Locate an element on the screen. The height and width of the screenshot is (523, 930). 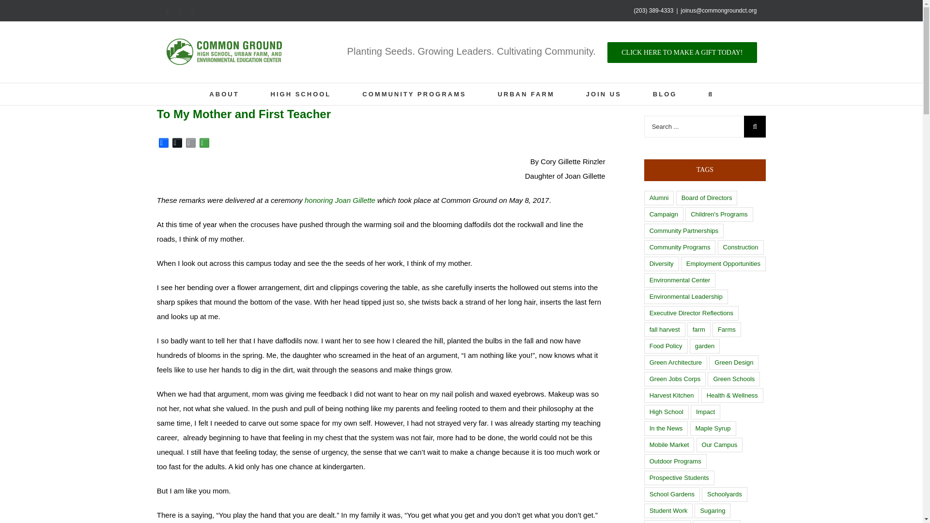
More Options is located at coordinates (604, 94).